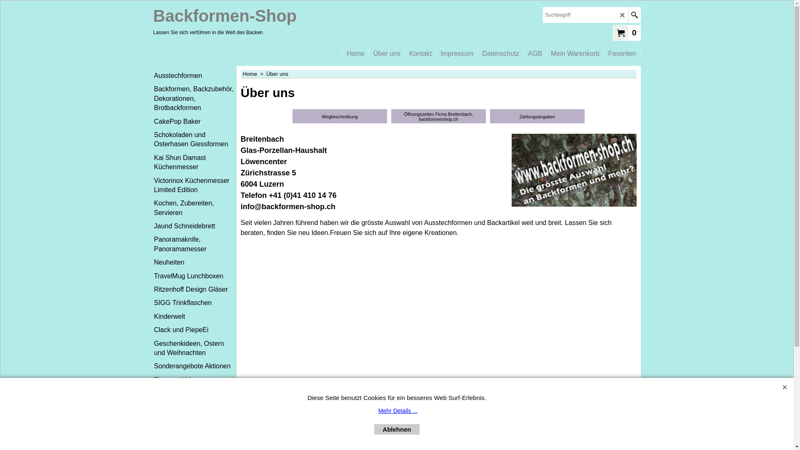  What do you see at coordinates (195, 348) in the screenshot?
I see `Geschenkideen, Ostern und Weihnachten` at bounding box center [195, 348].